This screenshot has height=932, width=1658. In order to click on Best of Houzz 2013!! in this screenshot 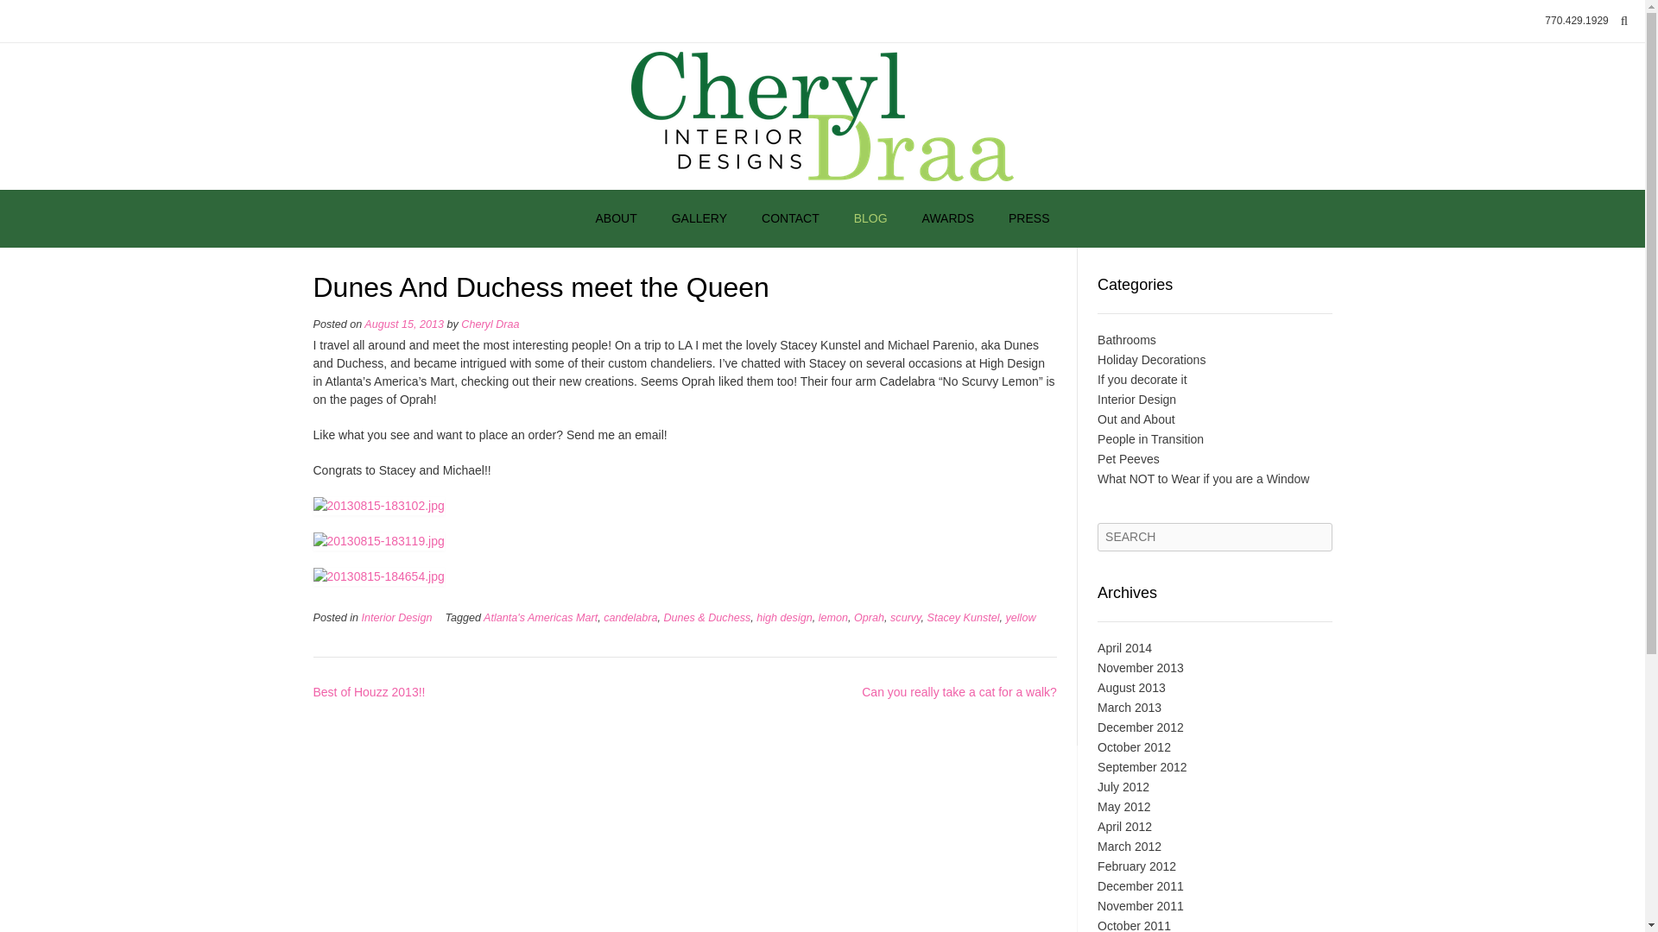, I will do `click(368, 692)`.